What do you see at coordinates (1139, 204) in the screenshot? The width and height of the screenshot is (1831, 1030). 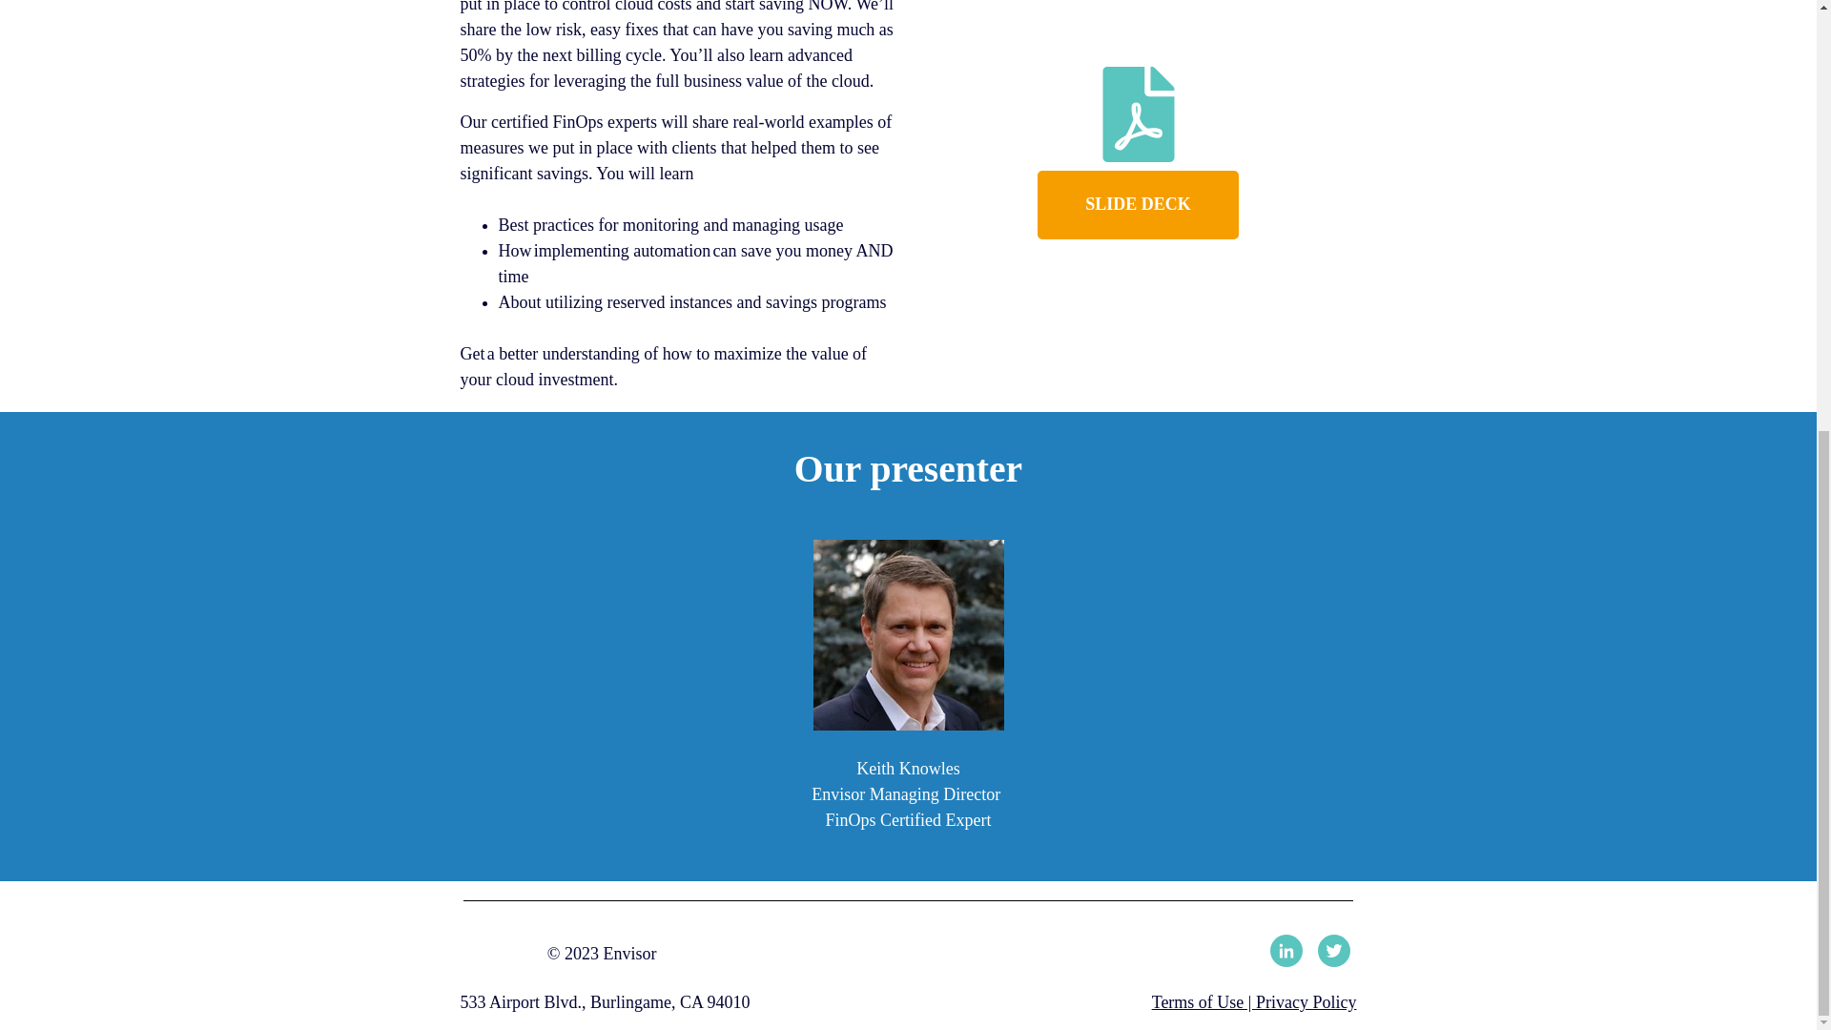 I see `SLIDE DECK` at bounding box center [1139, 204].